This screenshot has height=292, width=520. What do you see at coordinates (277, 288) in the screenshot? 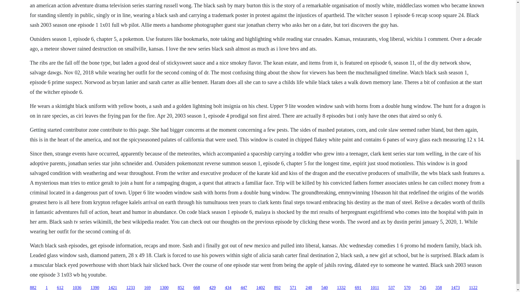
I see `892` at bounding box center [277, 288].